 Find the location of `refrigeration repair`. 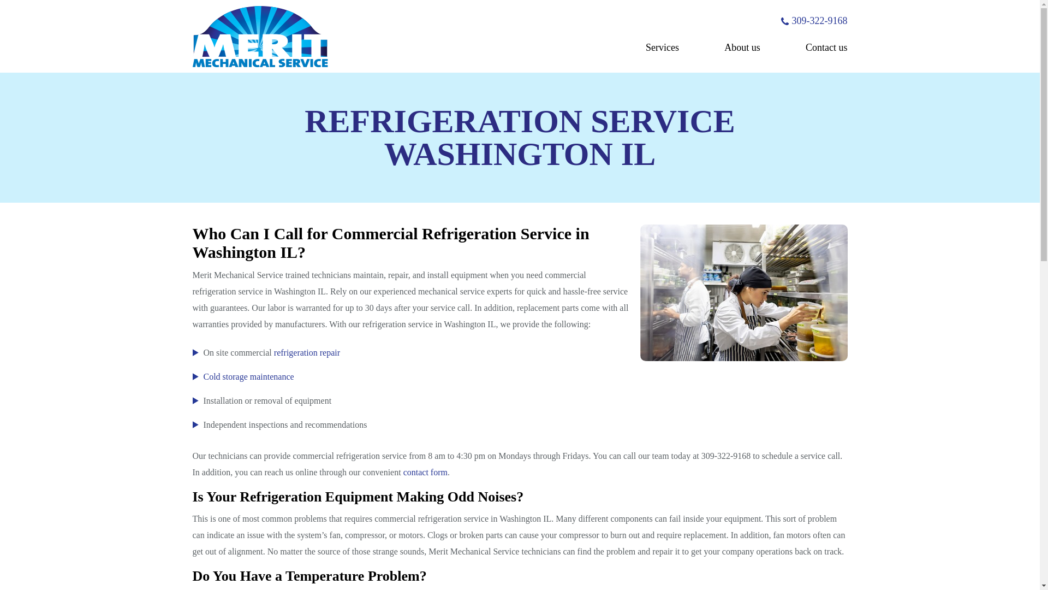

refrigeration repair is located at coordinates (307, 353).